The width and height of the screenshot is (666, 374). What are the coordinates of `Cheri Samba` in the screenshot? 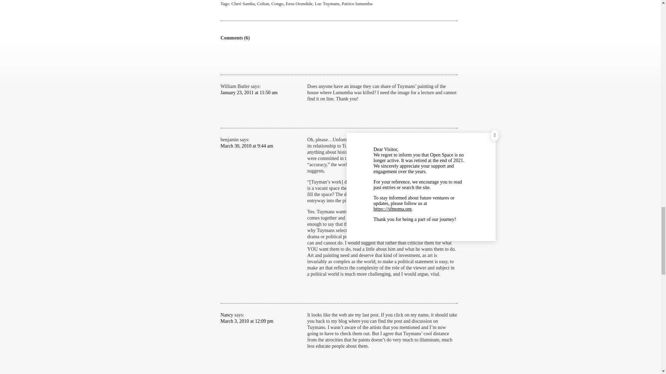 It's located at (243, 3).